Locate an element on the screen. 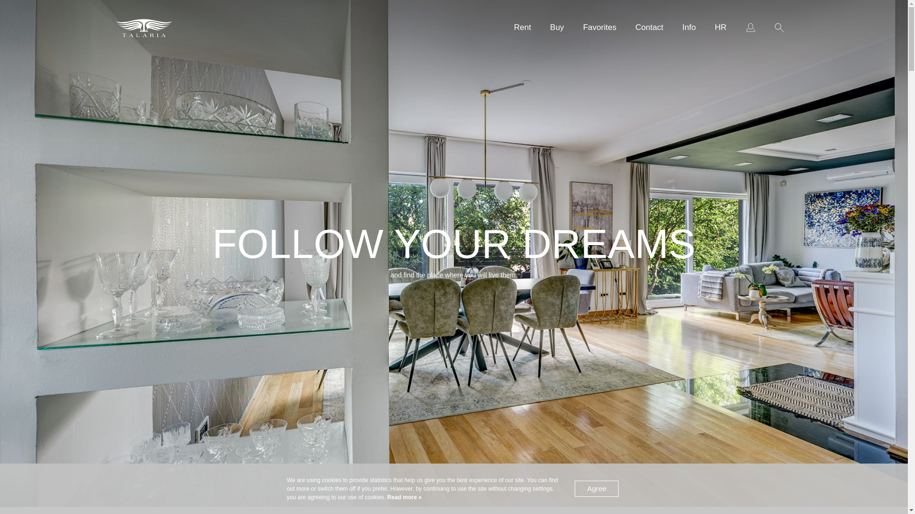  Favorites is located at coordinates (600, 28).